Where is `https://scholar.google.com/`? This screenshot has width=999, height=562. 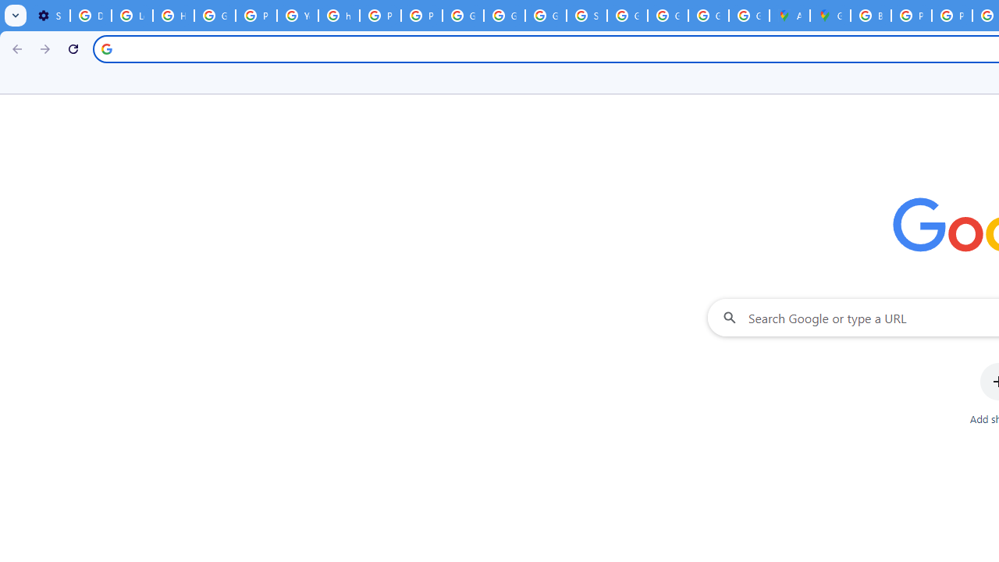 https://scholar.google.com/ is located at coordinates (339, 16).